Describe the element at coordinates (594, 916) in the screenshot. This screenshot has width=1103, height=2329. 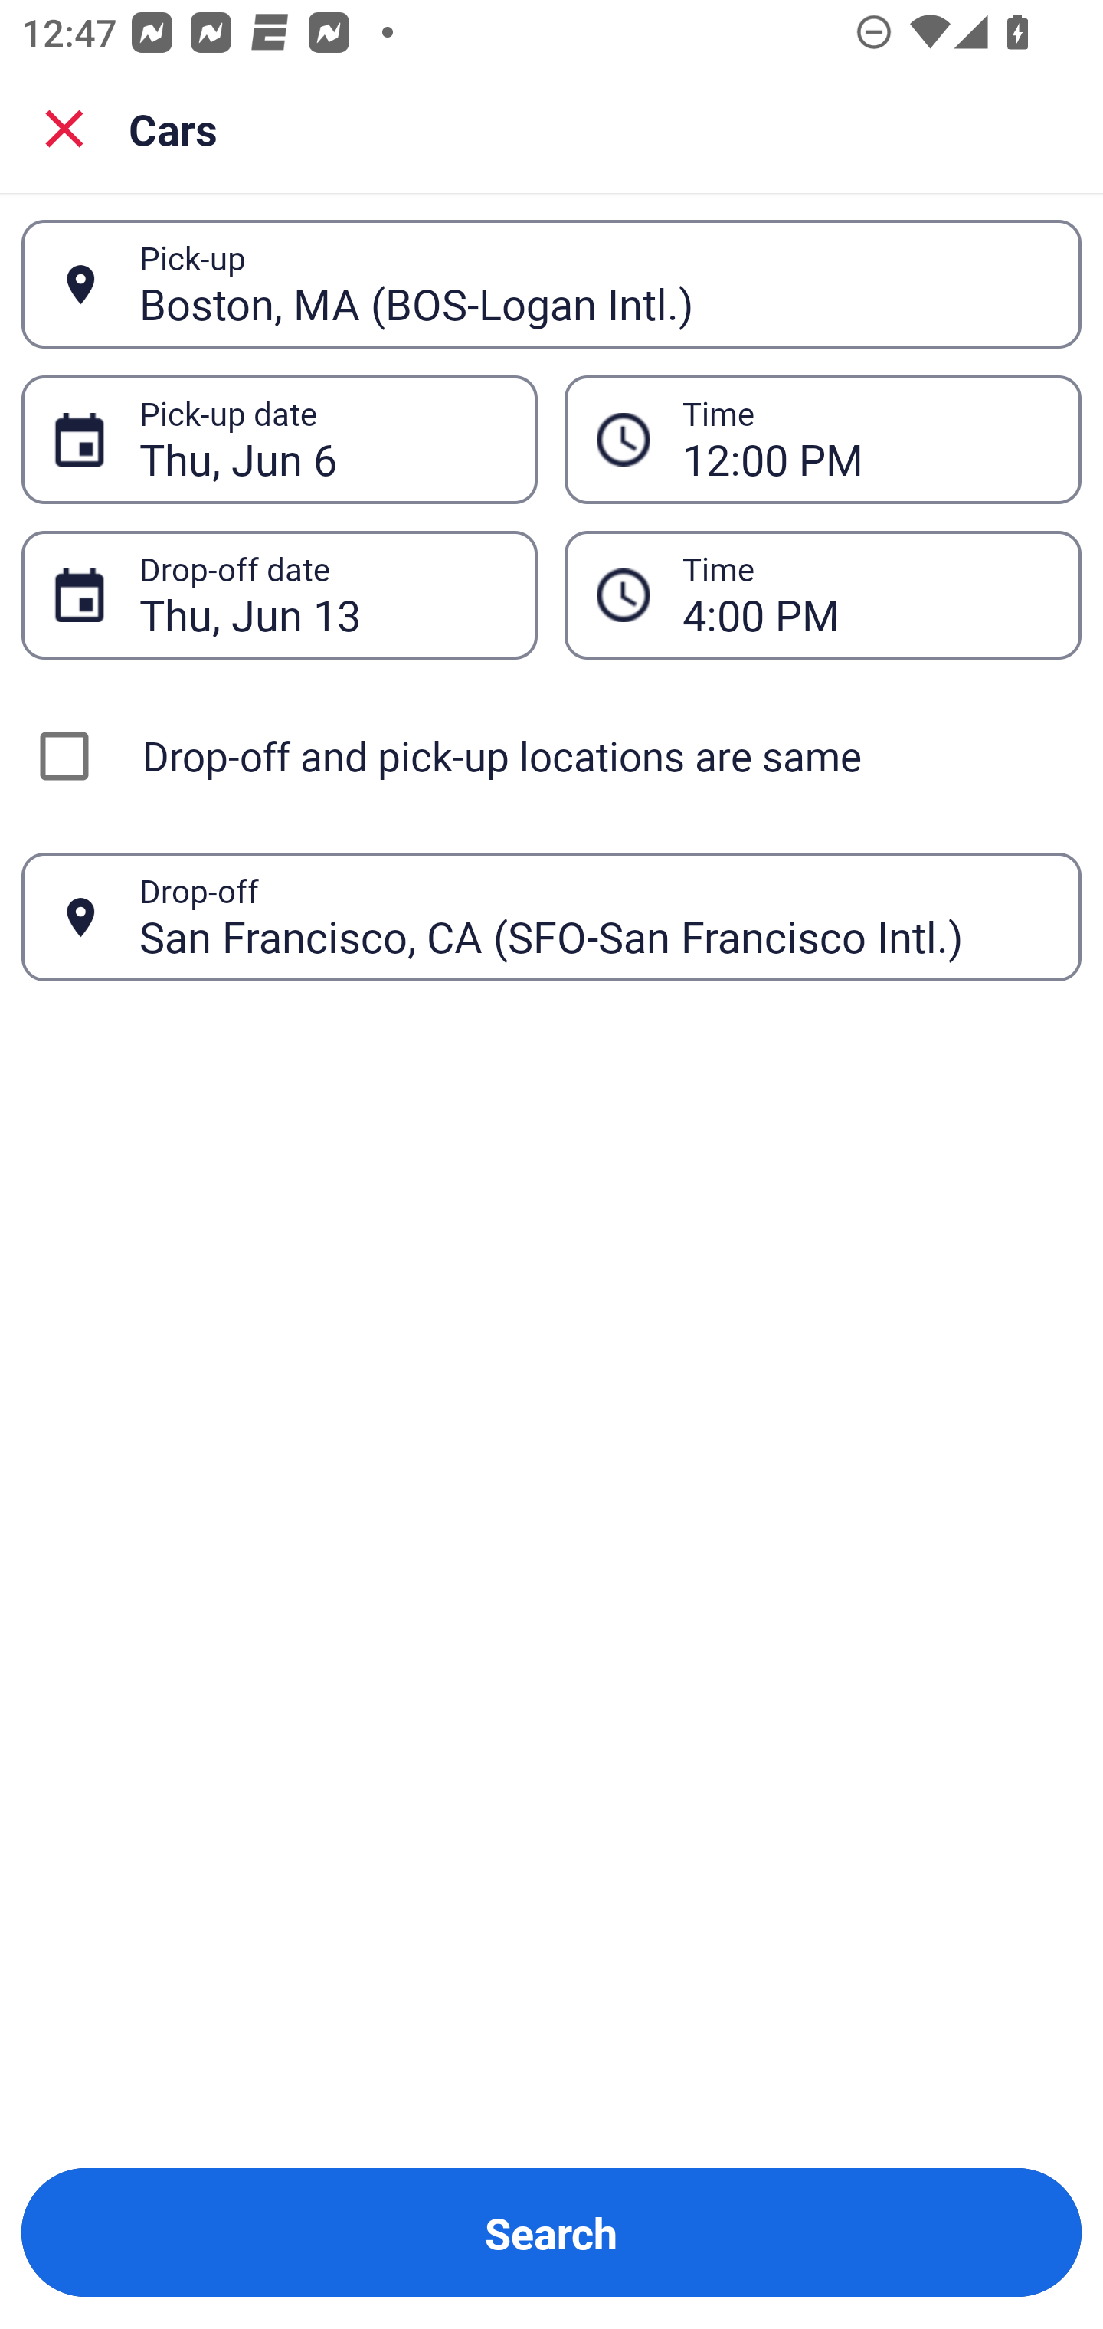
I see `San Francisco, CA (SFO-San Francisco Intl.)` at that location.